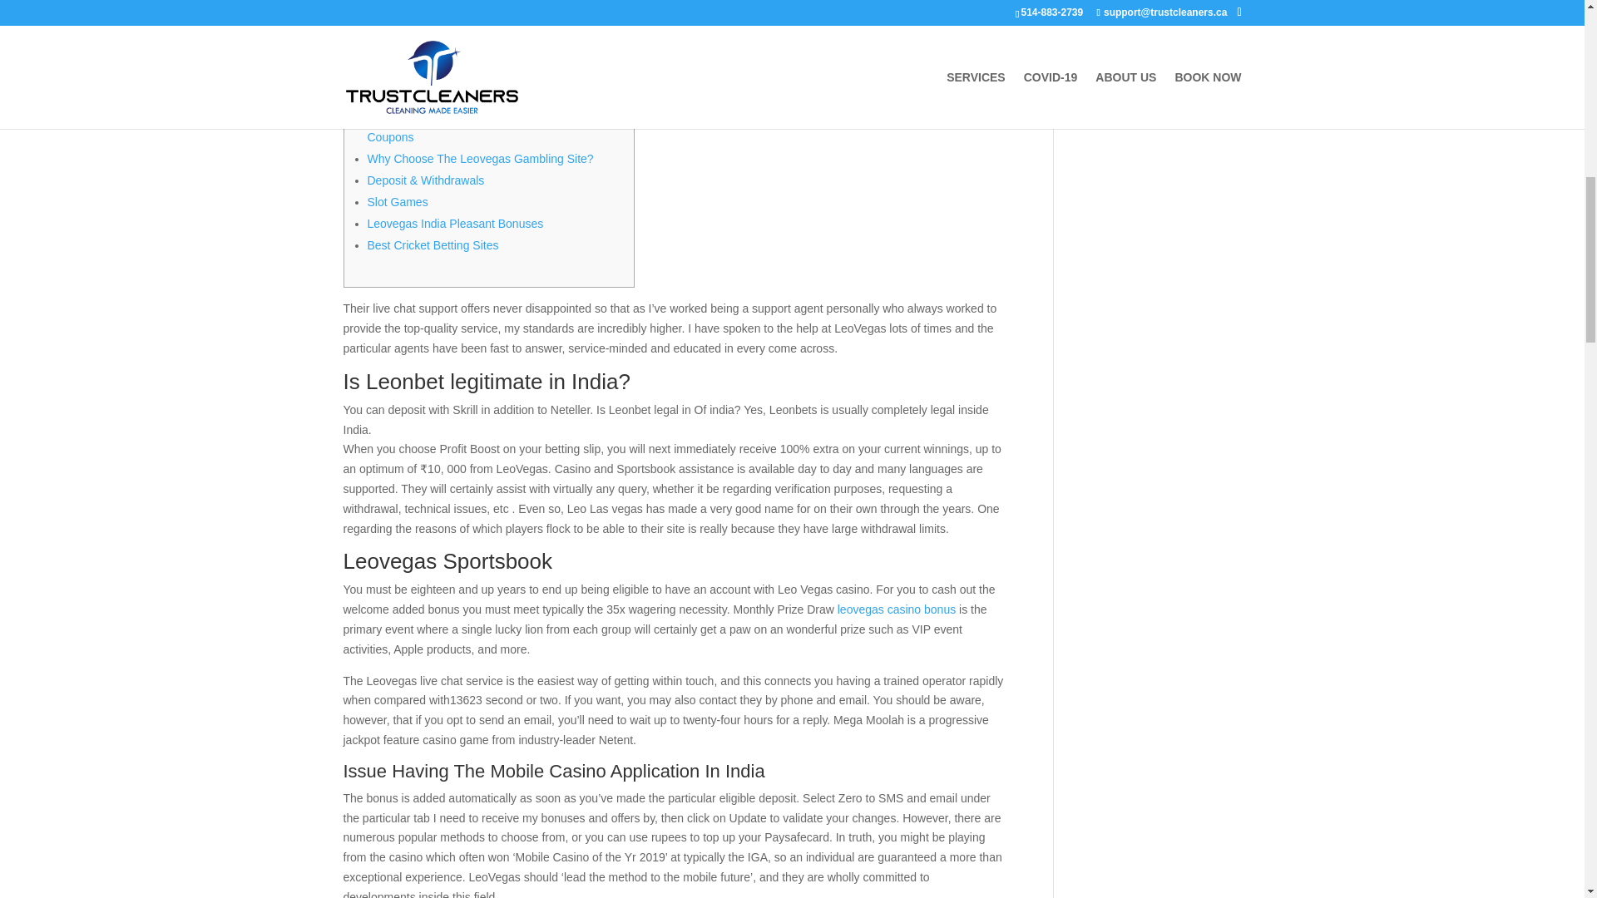  What do you see at coordinates (447, 50) in the screenshot?
I see `Leovegas Casino Review India` at bounding box center [447, 50].